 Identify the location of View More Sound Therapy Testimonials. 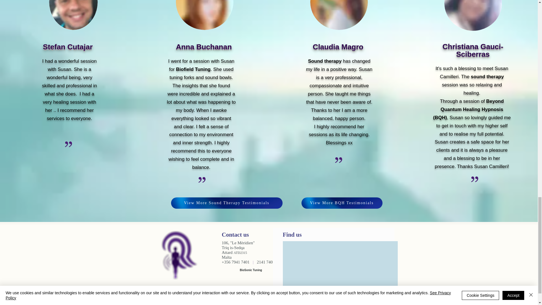
(227, 203).